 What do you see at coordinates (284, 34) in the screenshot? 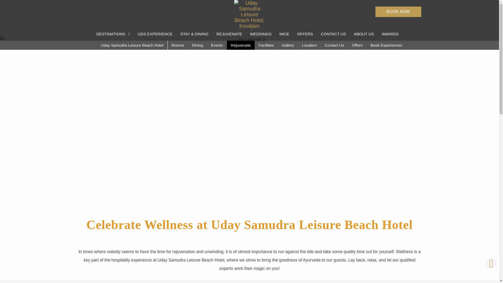
I see `MICE` at bounding box center [284, 34].